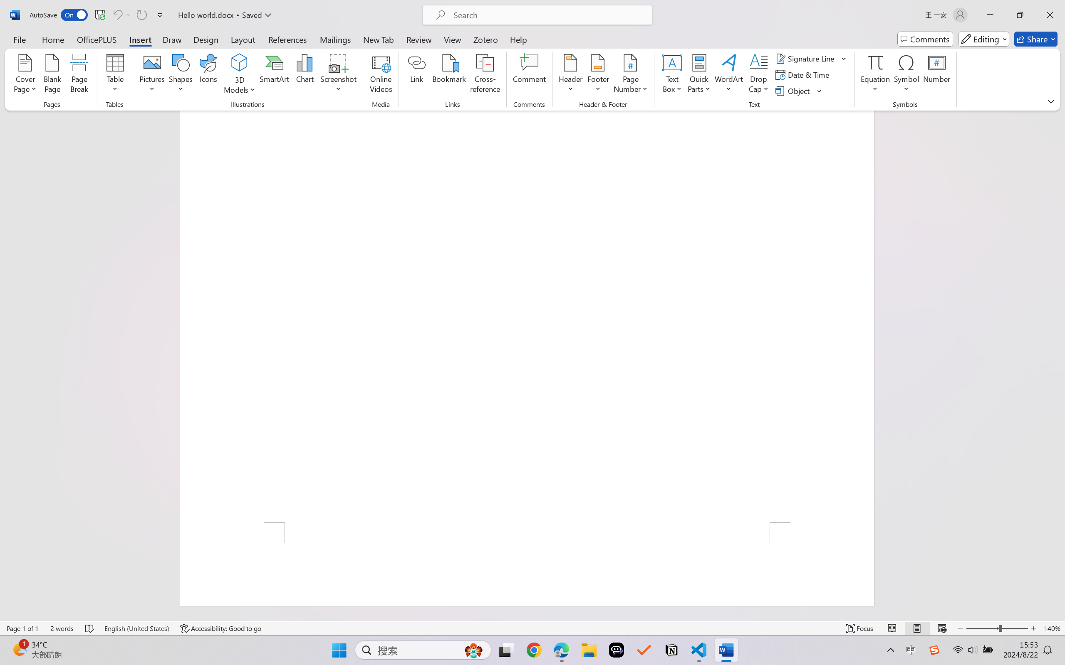  I want to click on Poe, so click(617, 650).